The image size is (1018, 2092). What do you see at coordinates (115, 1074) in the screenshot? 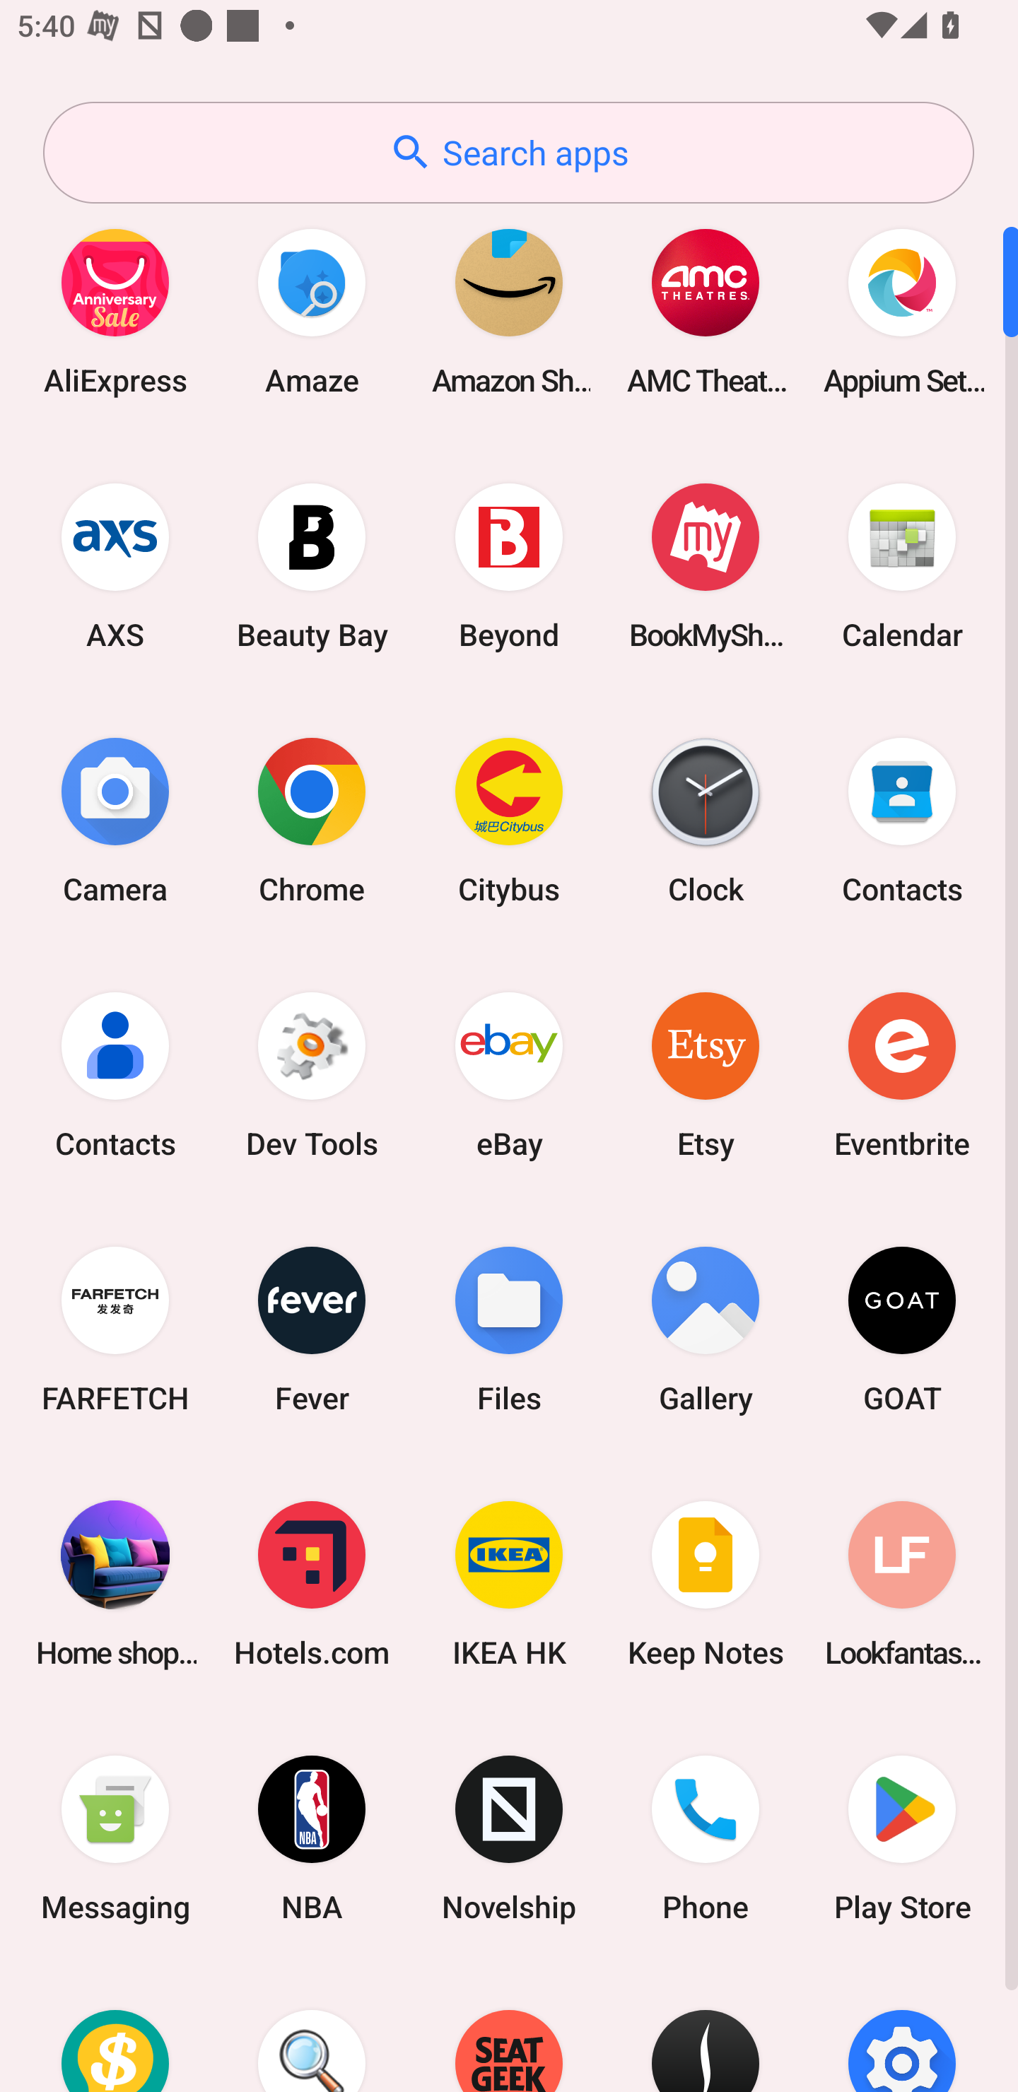
I see `Contacts` at bounding box center [115, 1074].